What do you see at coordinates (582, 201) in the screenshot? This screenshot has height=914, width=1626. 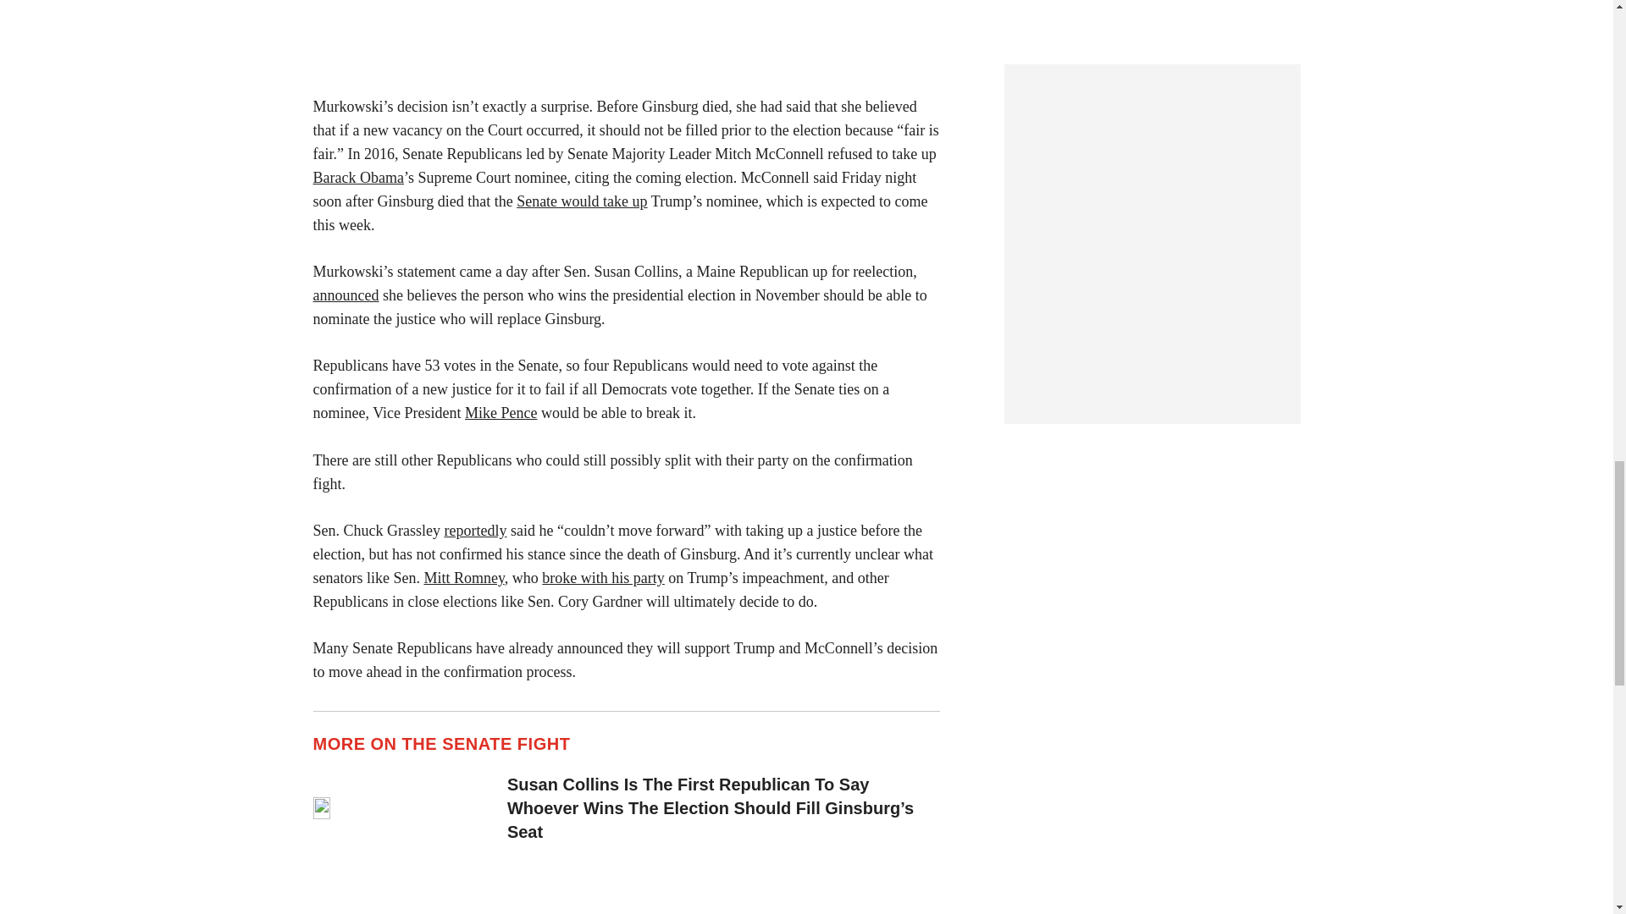 I see `Senate would take up` at bounding box center [582, 201].